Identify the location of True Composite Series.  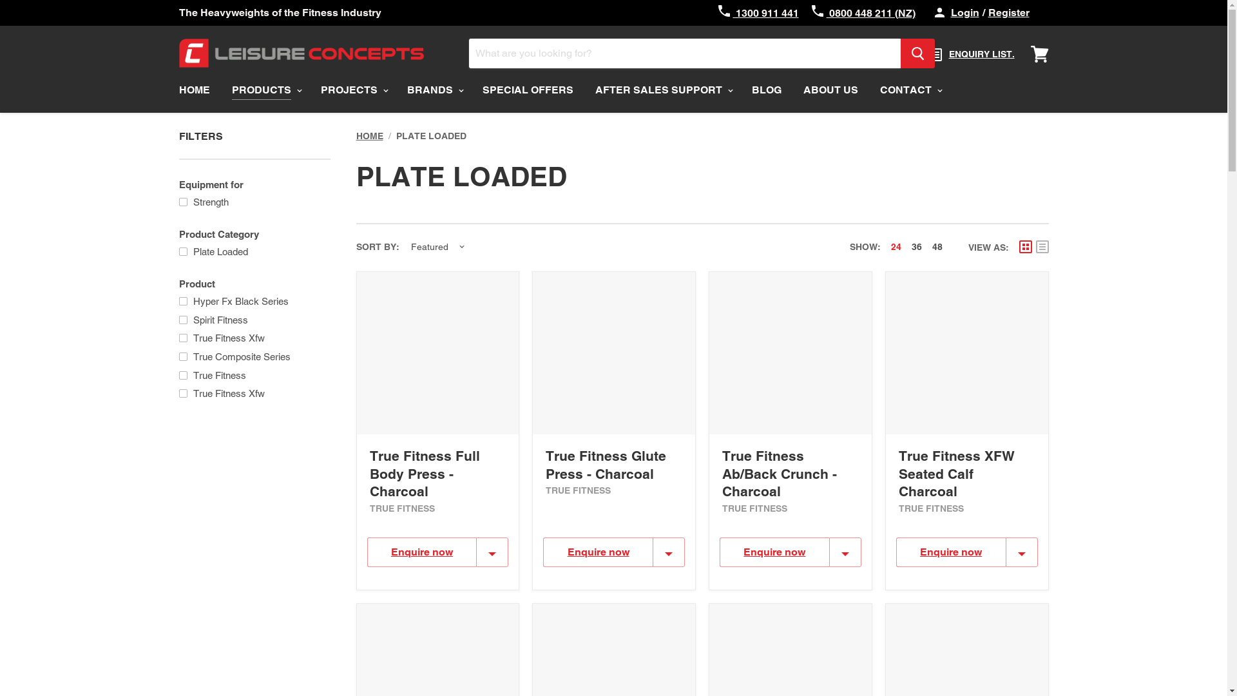
(253, 356).